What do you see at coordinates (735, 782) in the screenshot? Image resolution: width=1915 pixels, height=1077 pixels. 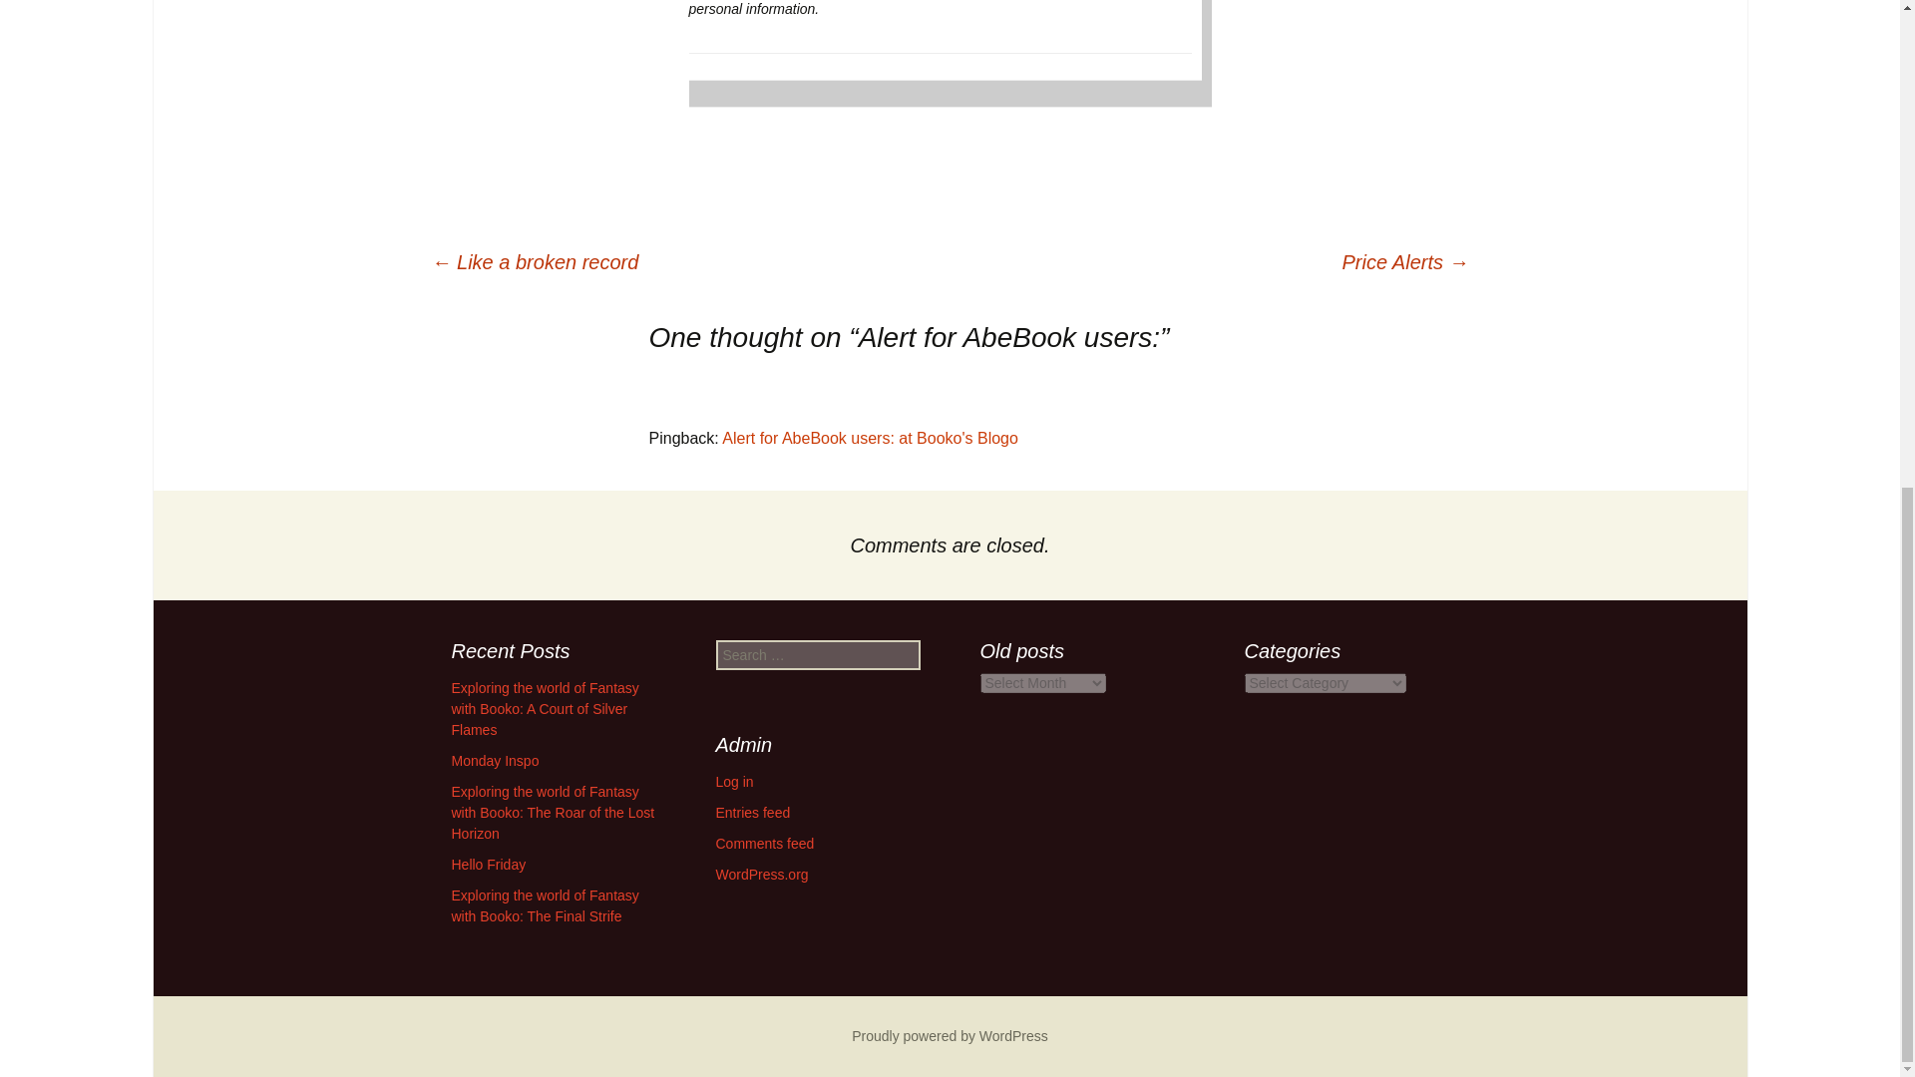 I see `Log in` at bounding box center [735, 782].